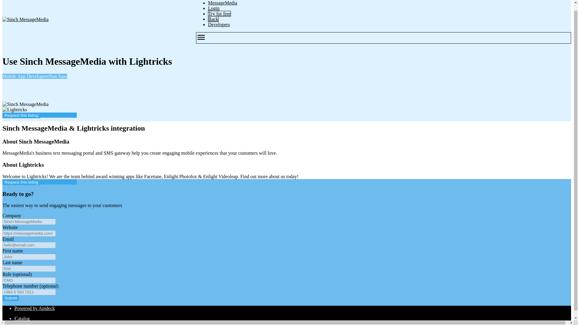  I want to click on Request this listing, so click(21, 182).